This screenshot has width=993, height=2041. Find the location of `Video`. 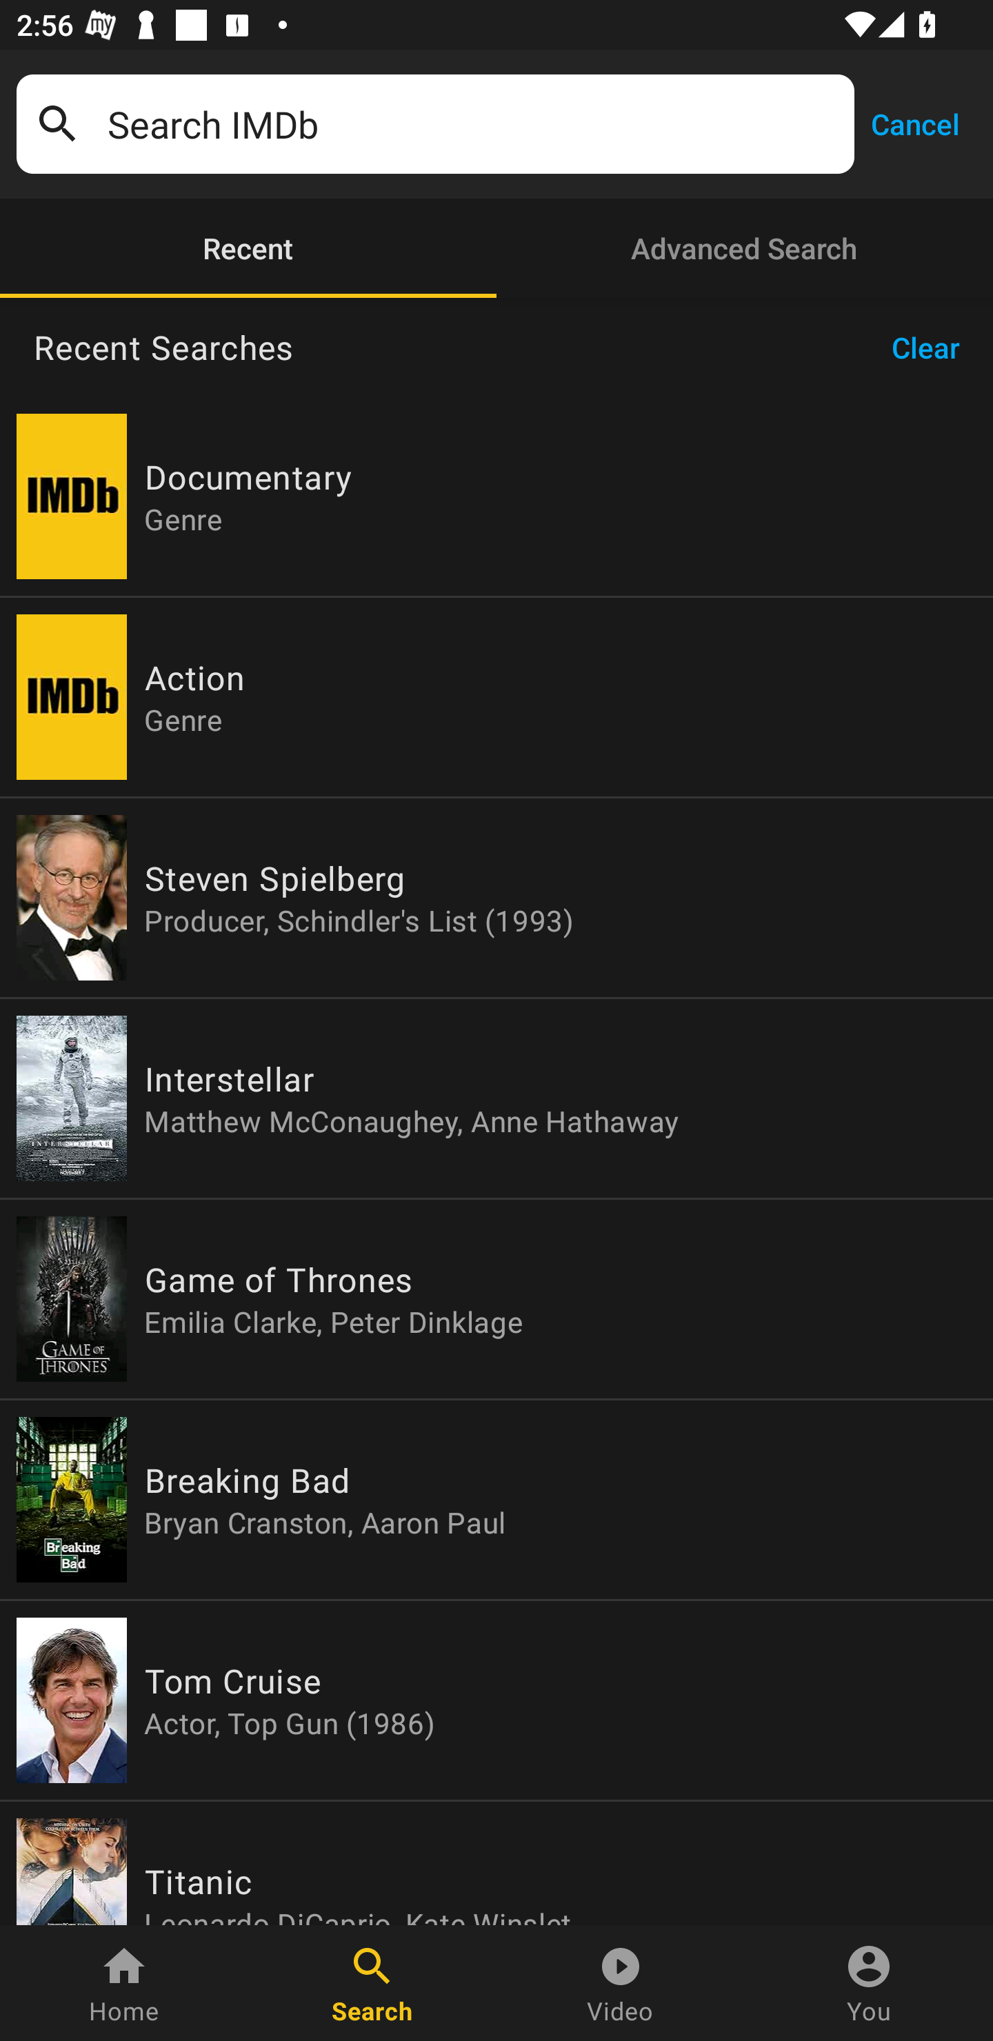

Video is located at coordinates (621, 1983).